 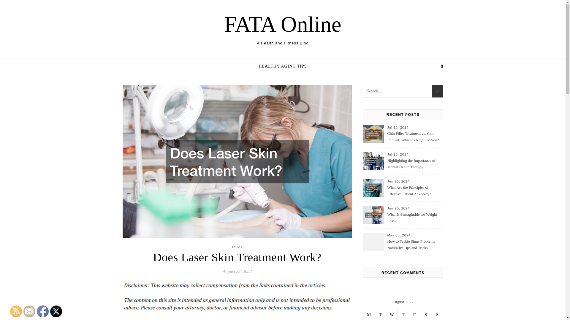 What do you see at coordinates (369, 314) in the screenshot?
I see `Monday` at bounding box center [369, 314].